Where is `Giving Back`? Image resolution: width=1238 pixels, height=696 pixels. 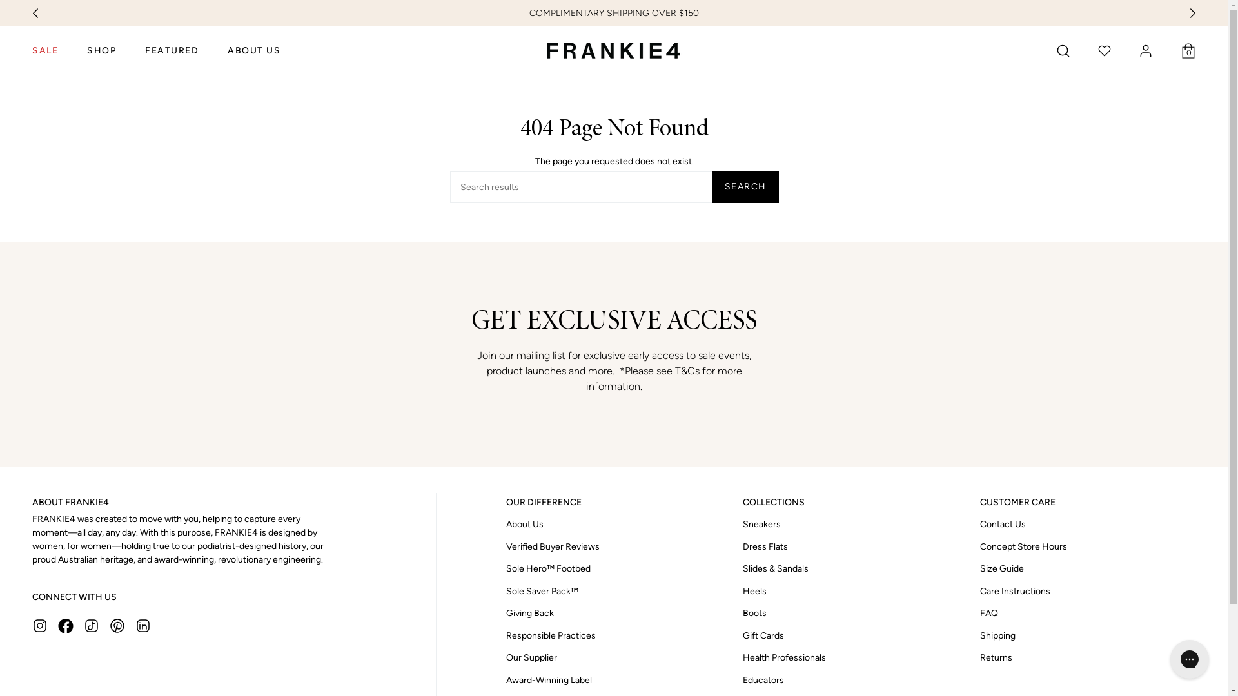
Giving Back is located at coordinates (530, 614).